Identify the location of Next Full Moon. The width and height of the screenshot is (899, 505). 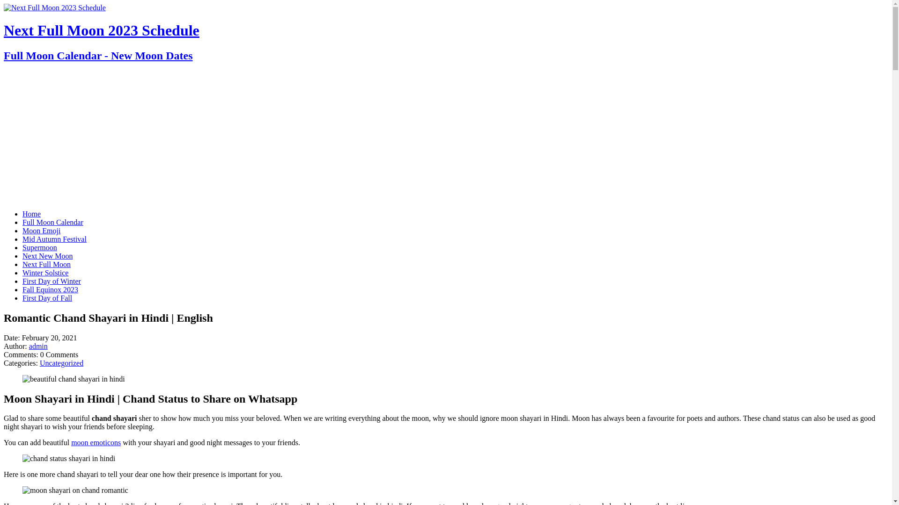
(47, 265).